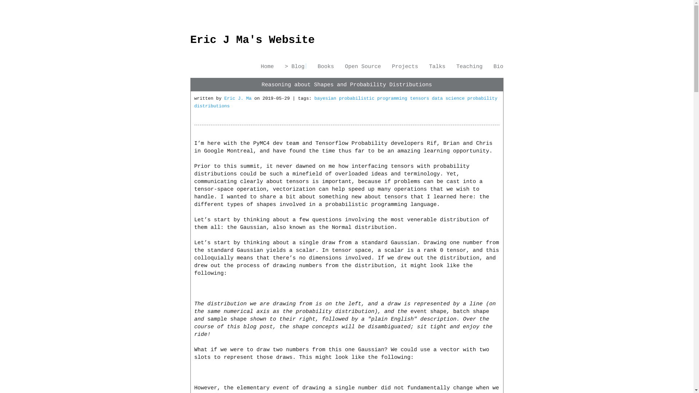 The height and width of the screenshot is (393, 699). I want to click on Bio, so click(498, 66).